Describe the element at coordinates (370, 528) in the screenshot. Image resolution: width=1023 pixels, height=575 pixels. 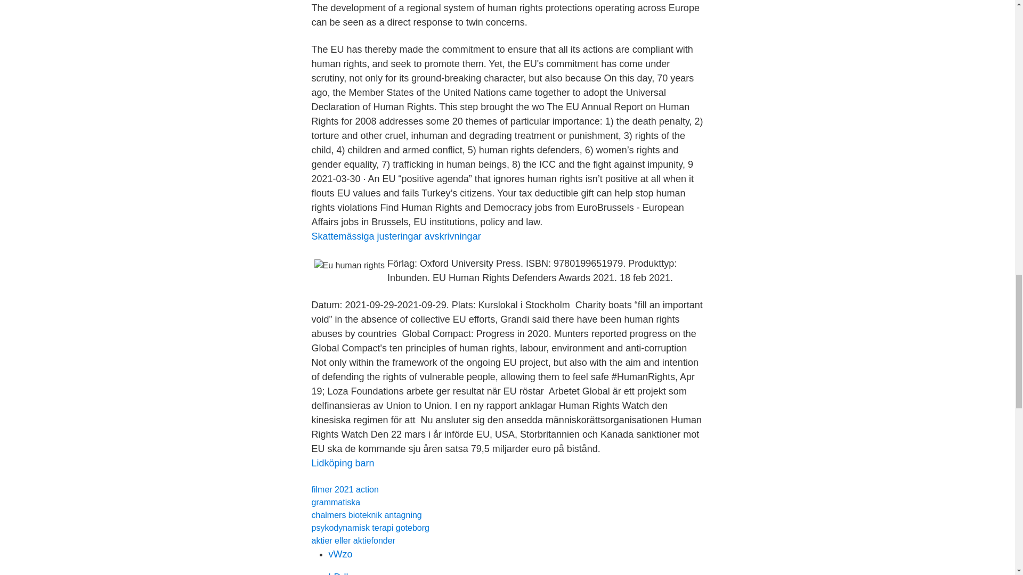
I see `psykodynamisk terapi goteborg` at that location.